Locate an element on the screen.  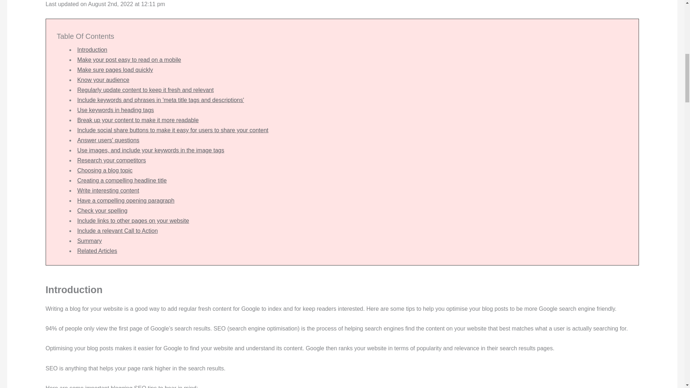
Make sure pages load quickly is located at coordinates (115, 70).